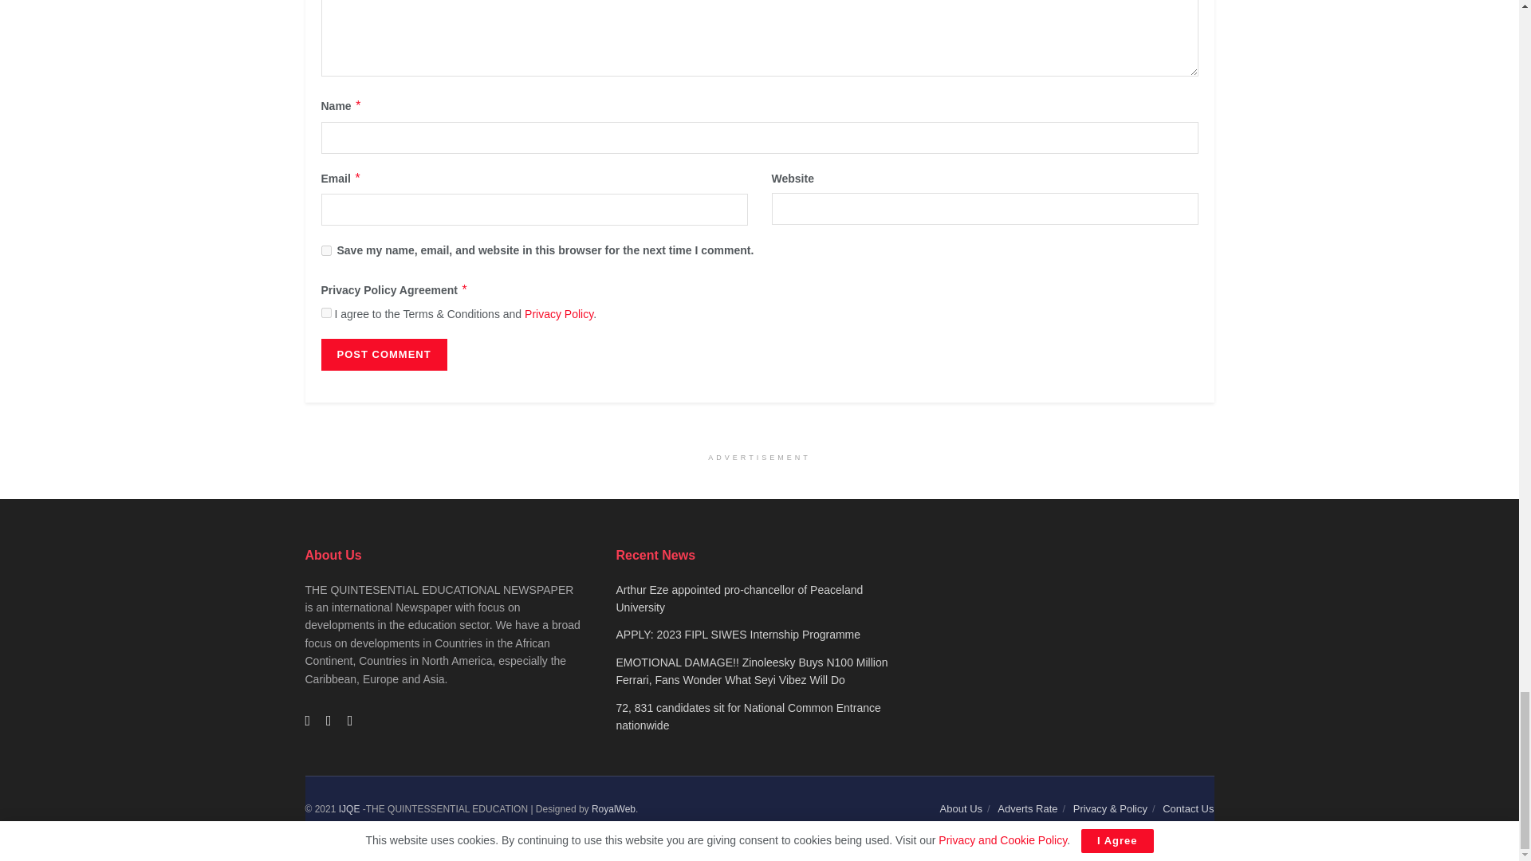 This screenshot has width=1531, height=861. I want to click on Post Comment, so click(383, 355).